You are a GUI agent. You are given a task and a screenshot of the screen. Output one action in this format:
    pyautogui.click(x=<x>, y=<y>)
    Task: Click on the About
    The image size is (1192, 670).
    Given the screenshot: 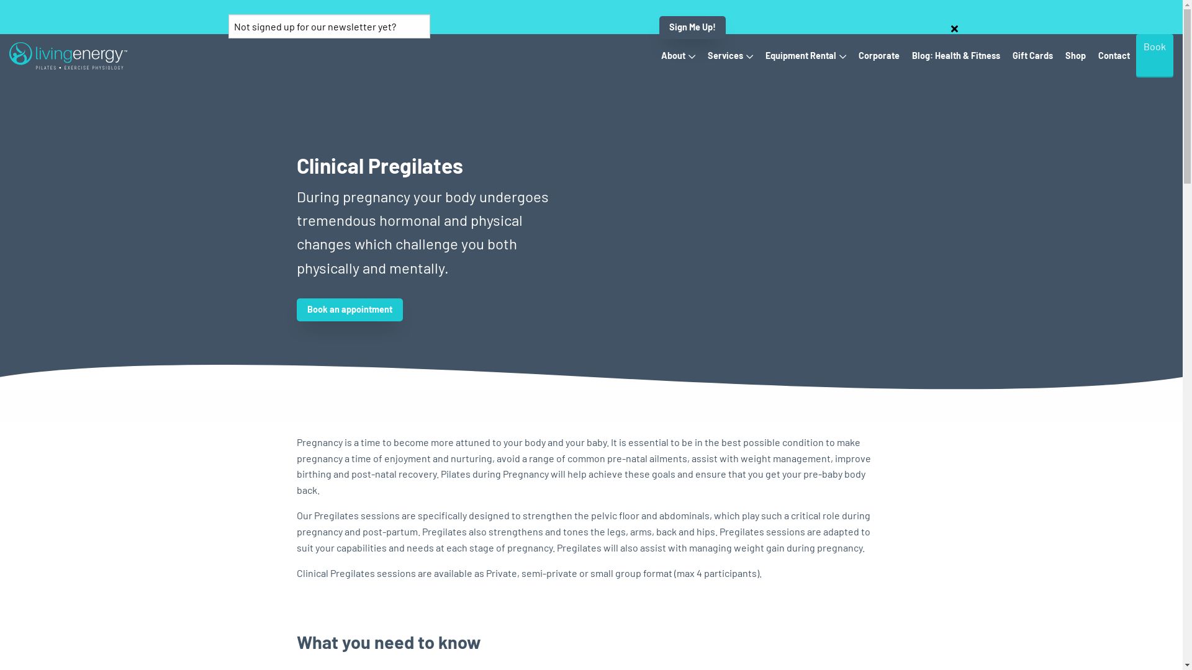 What is the action you would take?
    pyautogui.click(x=678, y=56)
    